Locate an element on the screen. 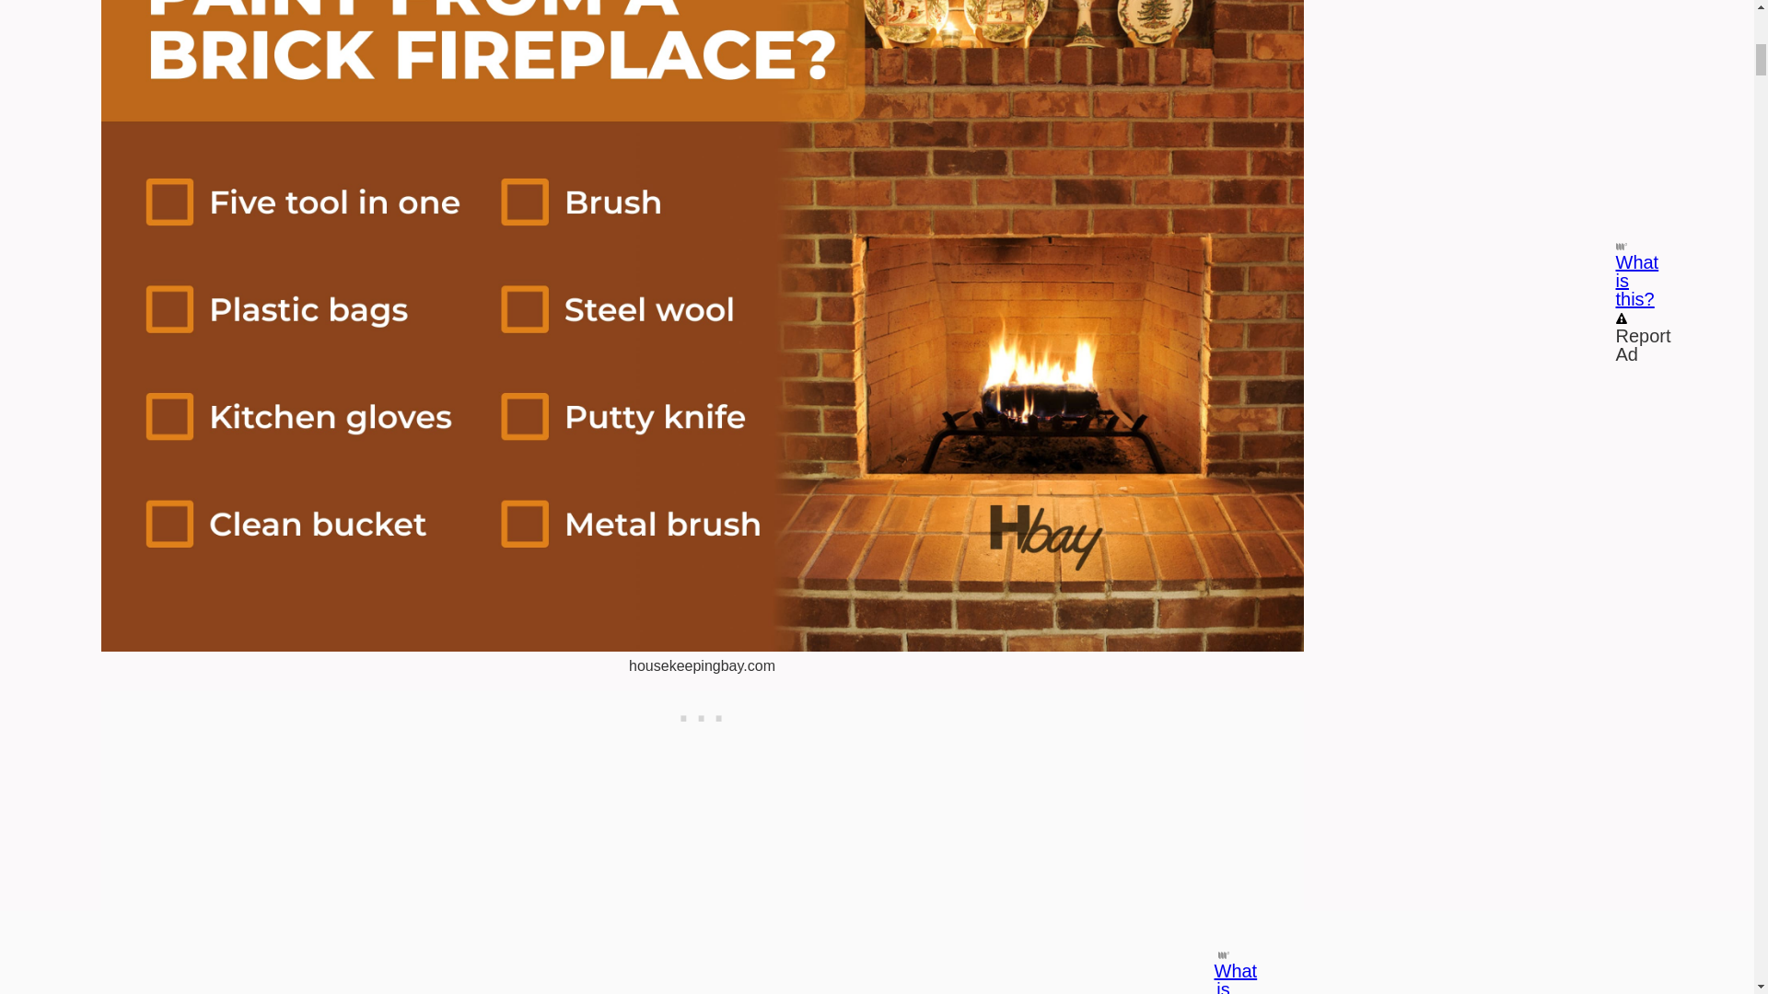 The height and width of the screenshot is (994, 1768). 3rd party ad content is located at coordinates (702, 714).